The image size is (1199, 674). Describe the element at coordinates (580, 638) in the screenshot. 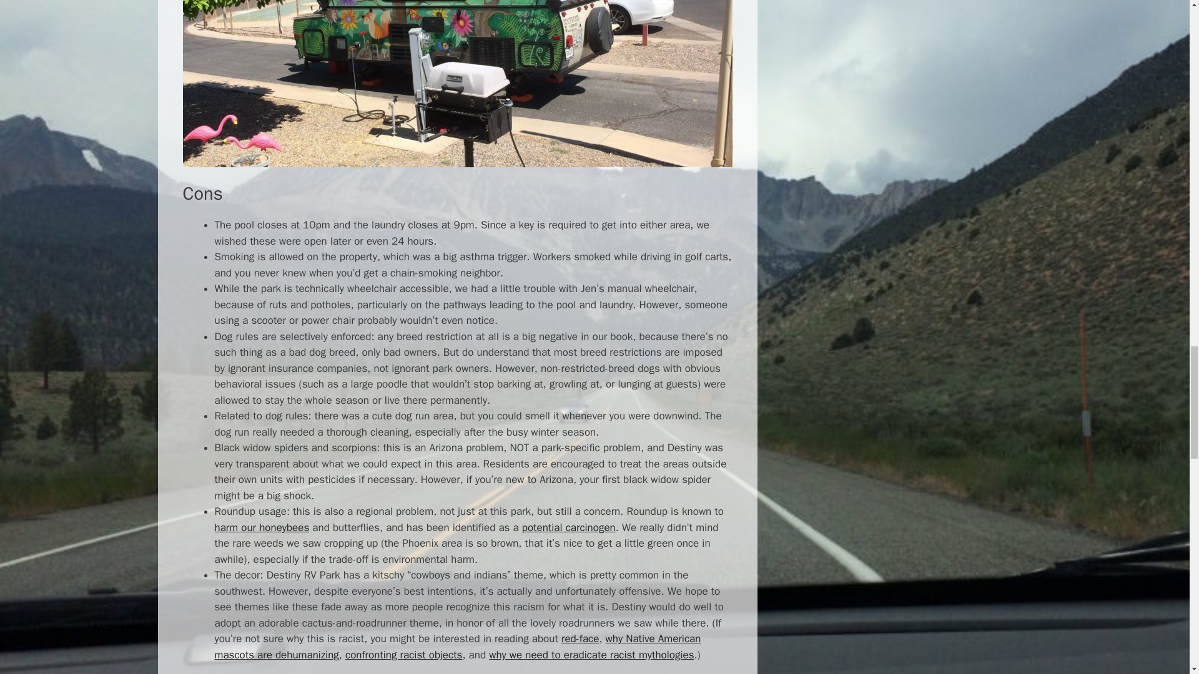

I see `red-face` at that location.